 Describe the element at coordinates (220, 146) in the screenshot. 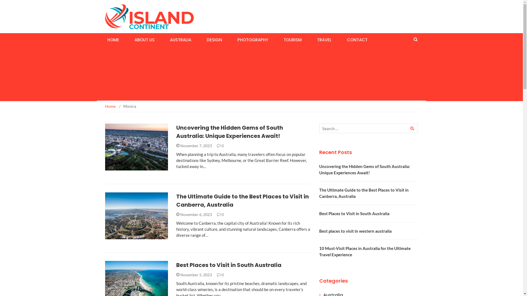

I see `0` at that location.